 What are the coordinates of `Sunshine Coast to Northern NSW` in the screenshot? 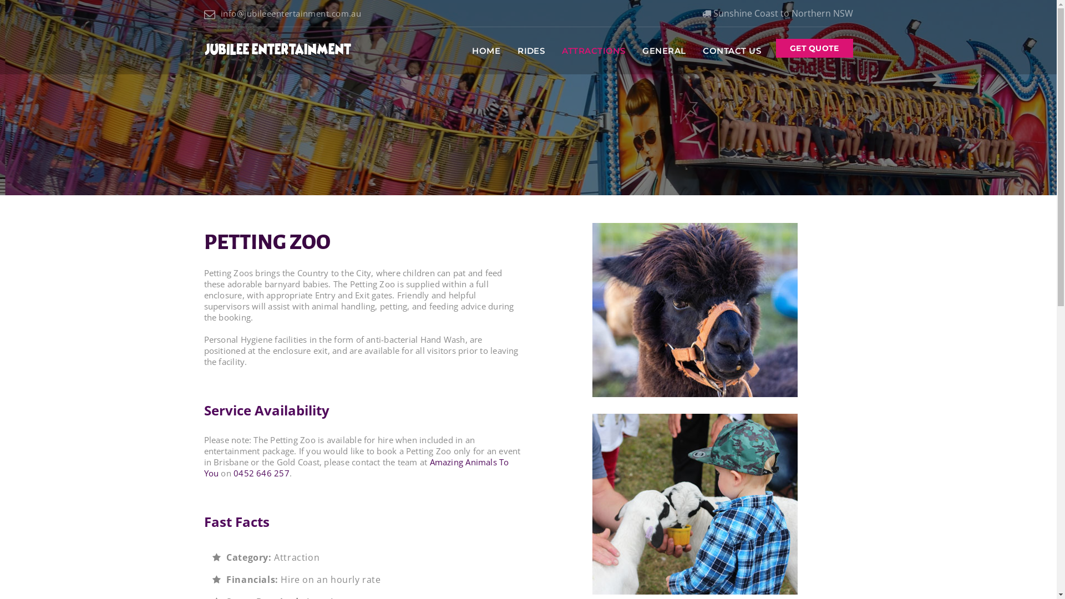 It's located at (778, 13).